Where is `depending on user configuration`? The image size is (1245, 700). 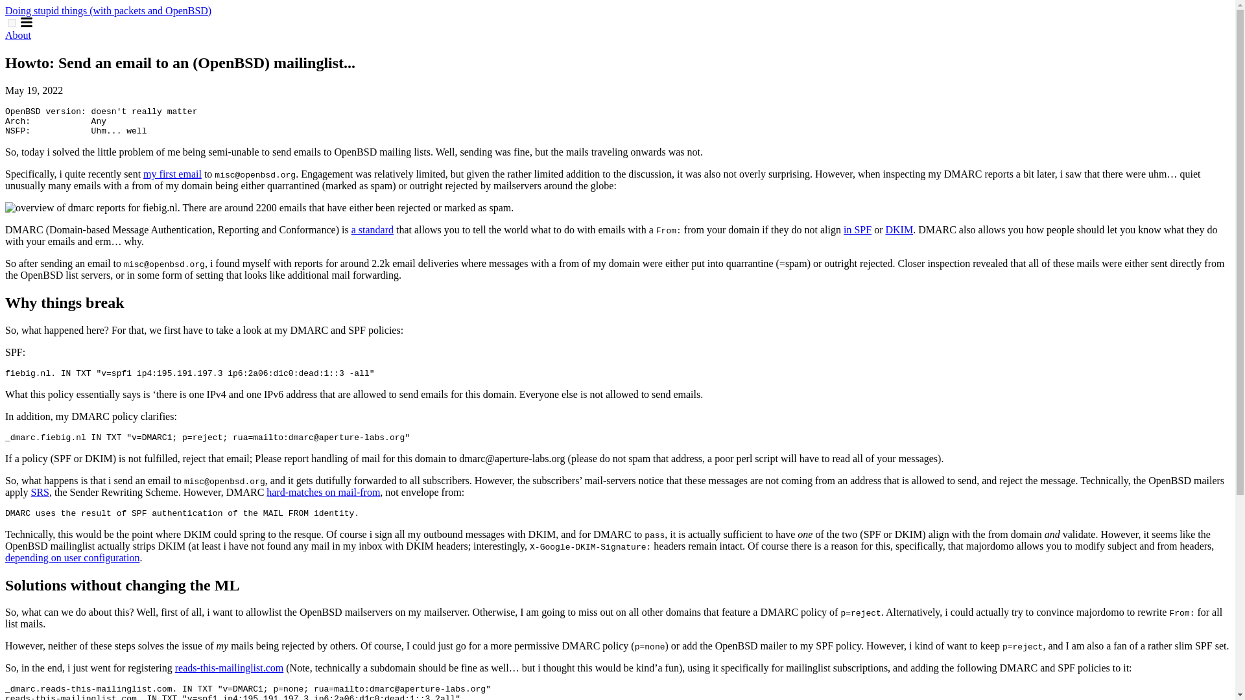 depending on user configuration is located at coordinates (72, 557).